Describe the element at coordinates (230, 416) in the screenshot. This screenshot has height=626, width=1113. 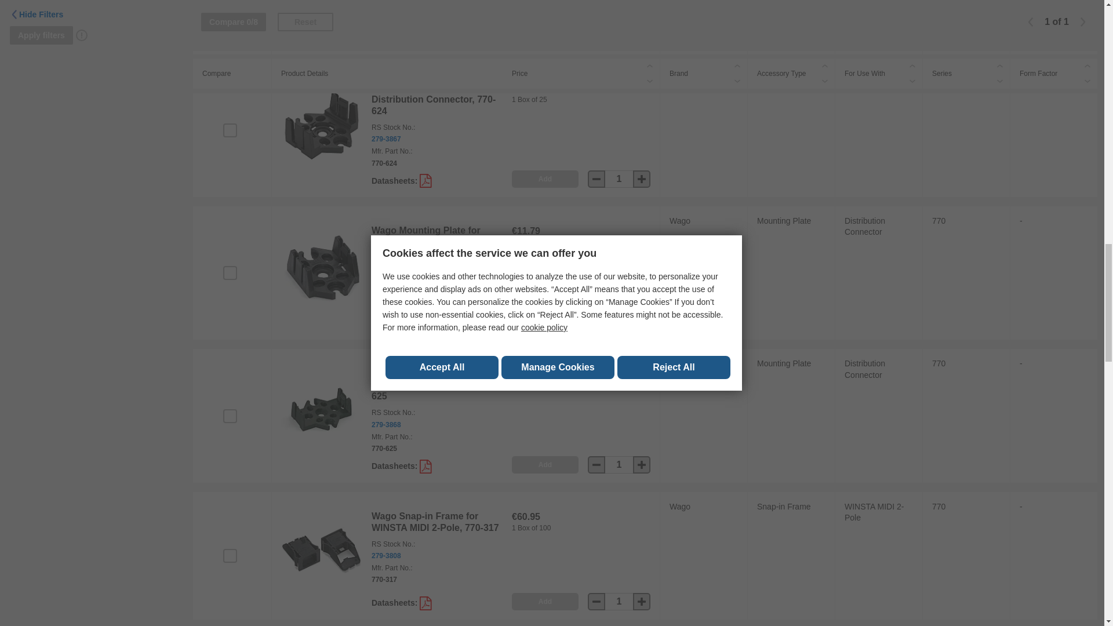
I see `on` at that location.